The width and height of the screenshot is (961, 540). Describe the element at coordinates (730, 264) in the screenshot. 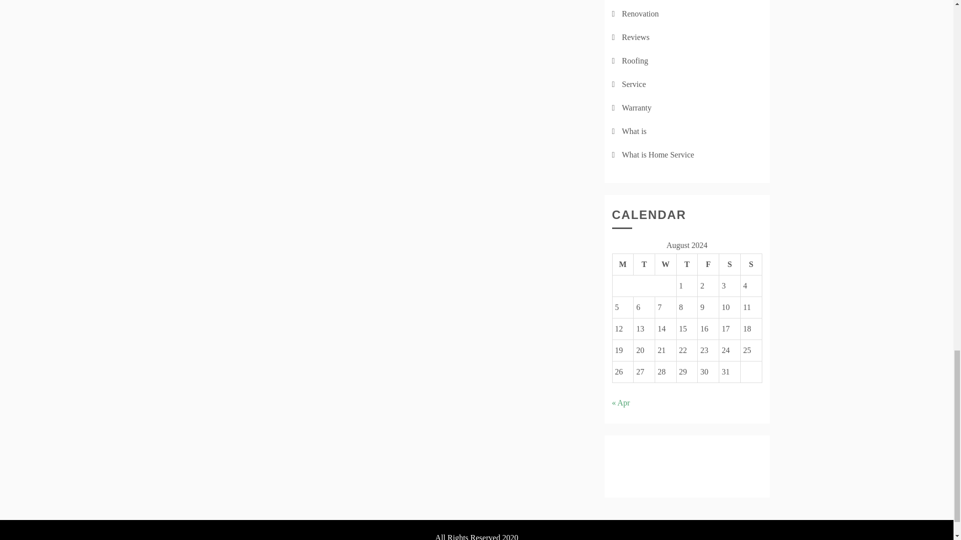

I see `Saturday` at that location.